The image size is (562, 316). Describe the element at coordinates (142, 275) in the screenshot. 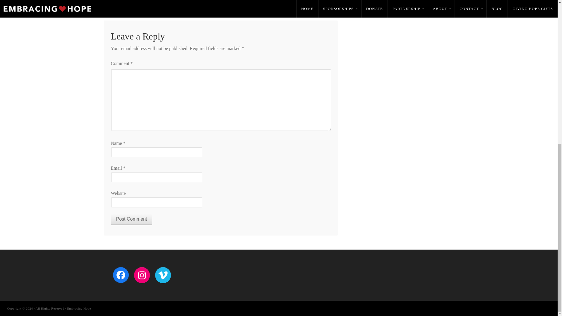

I see `Instagram` at that location.